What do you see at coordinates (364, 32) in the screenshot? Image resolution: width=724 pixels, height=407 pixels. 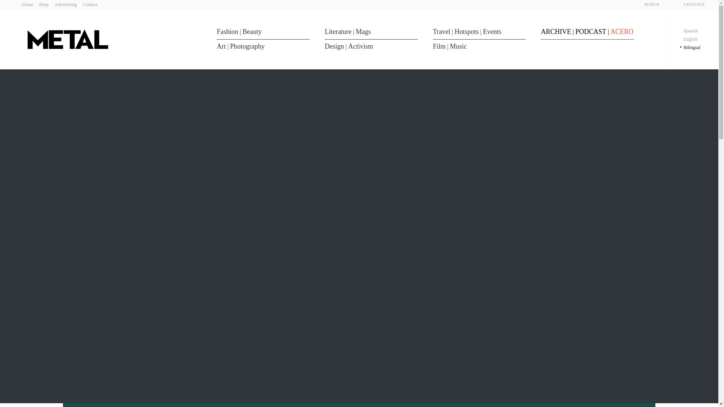 I see `Mags` at bounding box center [364, 32].